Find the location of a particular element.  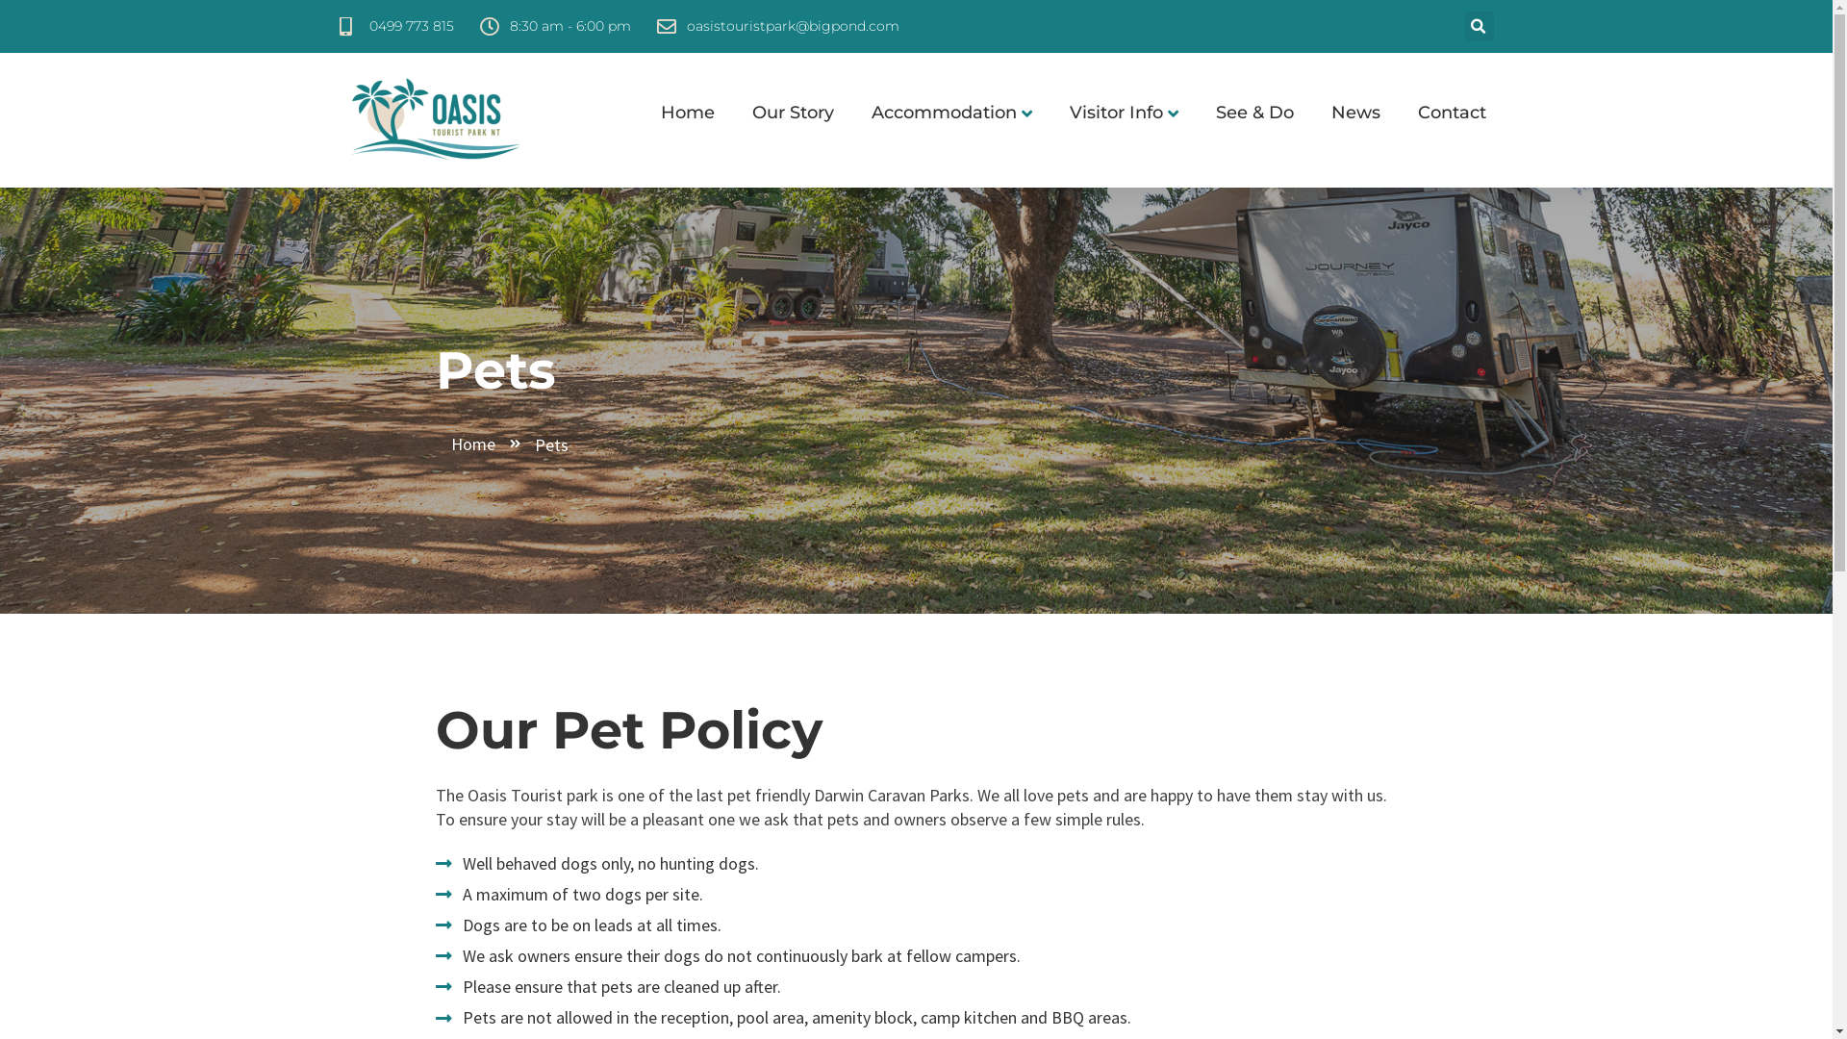

Home is located at coordinates (487, 444).